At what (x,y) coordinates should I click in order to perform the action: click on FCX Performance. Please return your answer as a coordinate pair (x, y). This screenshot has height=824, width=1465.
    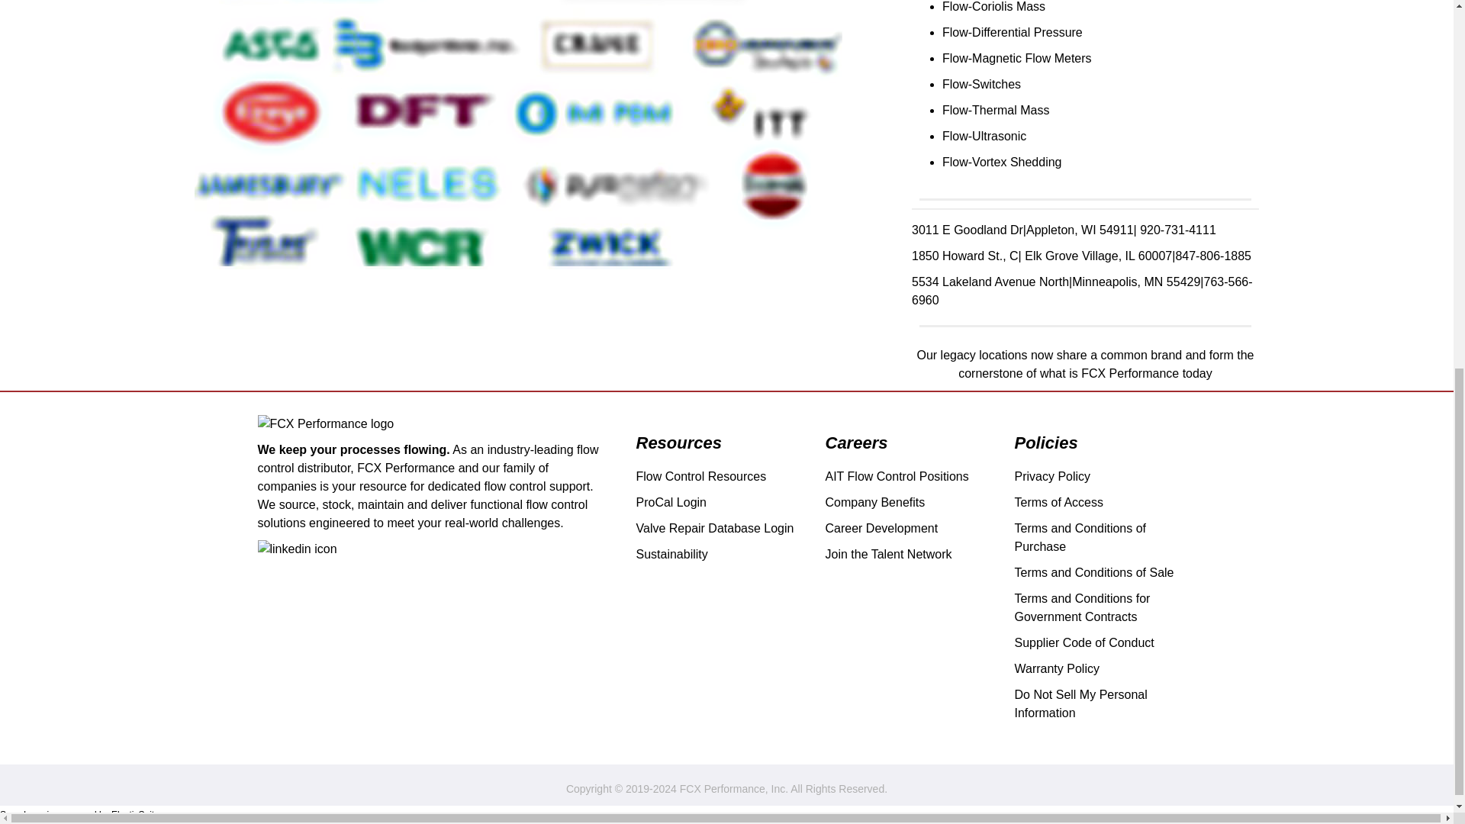
    Looking at the image, I should click on (325, 424).